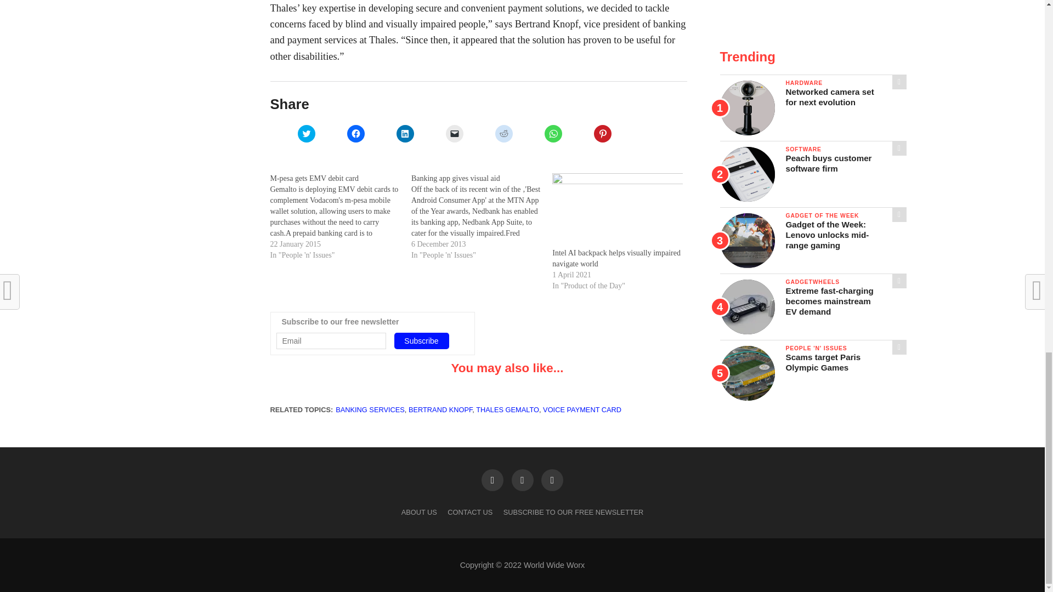 The height and width of the screenshot is (592, 1053). Describe the element at coordinates (340, 217) in the screenshot. I see `M-pesa gets EMV debit card` at that location.